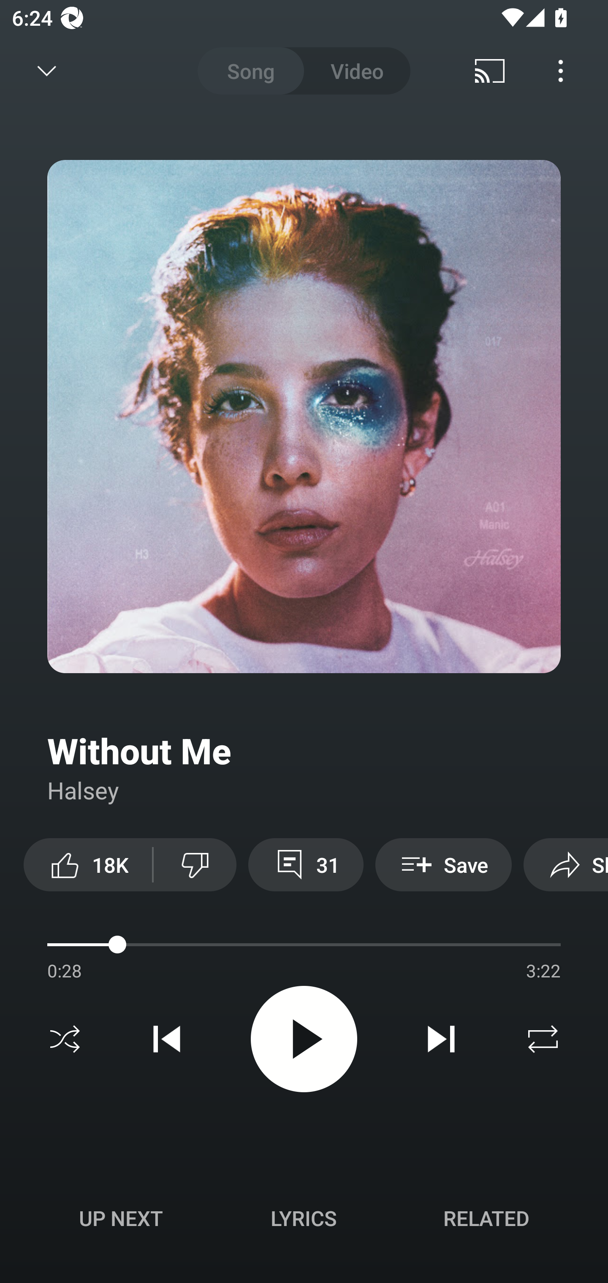 This screenshot has height=1283, width=608. What do you see at coordinates (304, 1038) in the screenshot?
I see `Play video` at bounding box center [304, 1038].